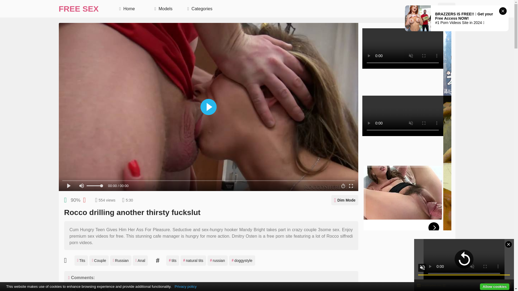 This screenshot has width=518, height=291. Describe the element at coordinates (173, 261) in the screenshot. I see `tits` at that location.